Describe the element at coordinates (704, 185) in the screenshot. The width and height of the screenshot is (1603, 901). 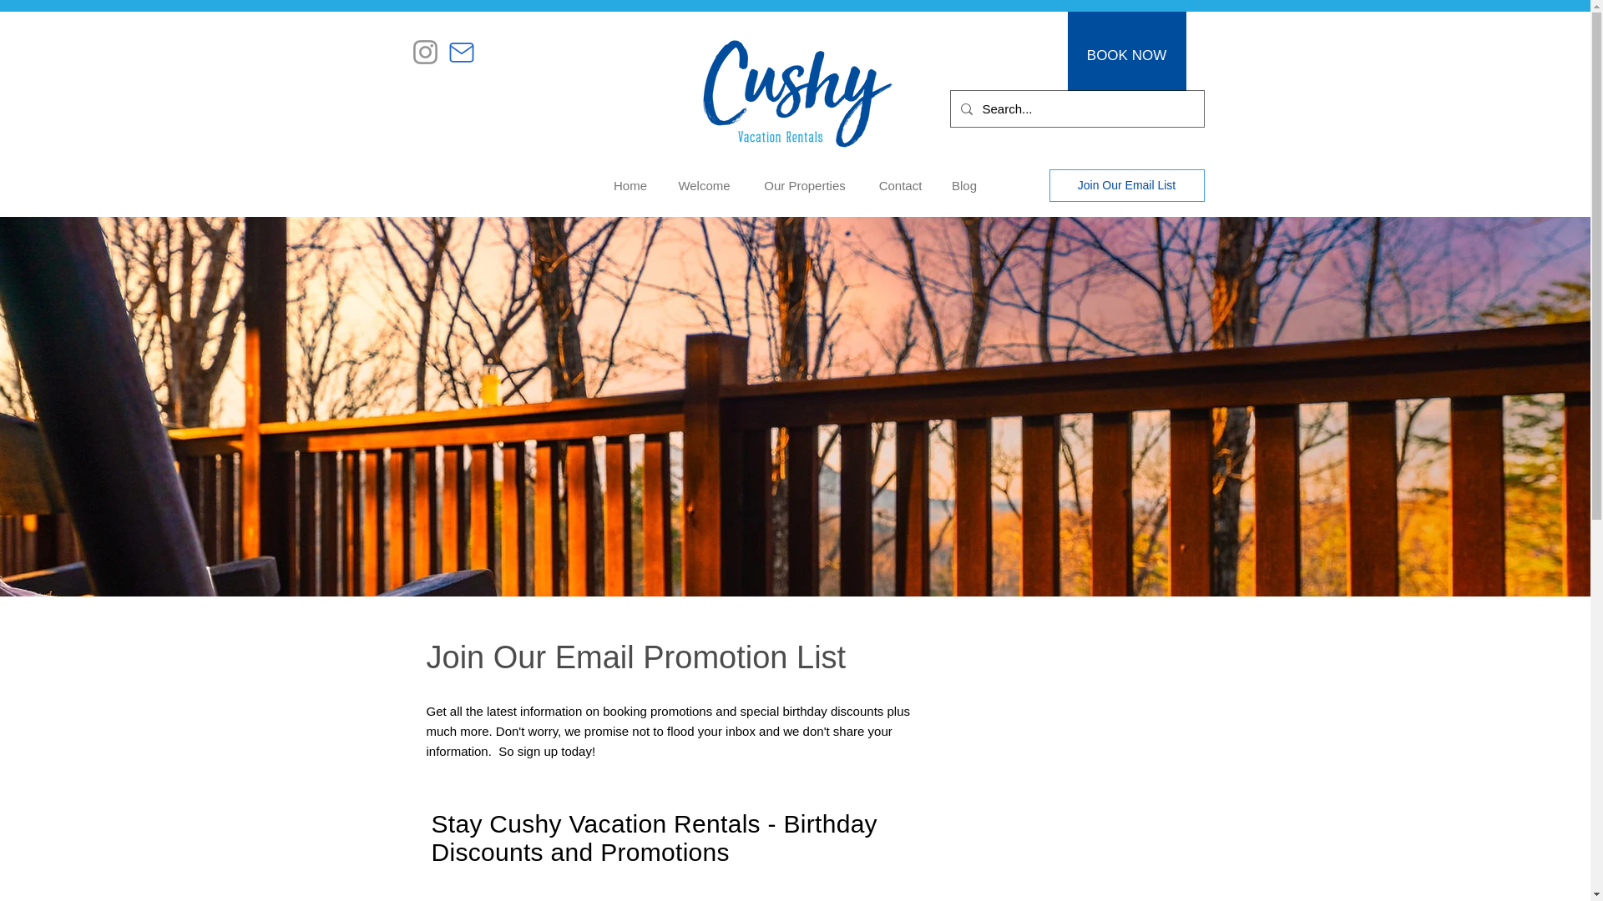
I see `Welcome` at that location.